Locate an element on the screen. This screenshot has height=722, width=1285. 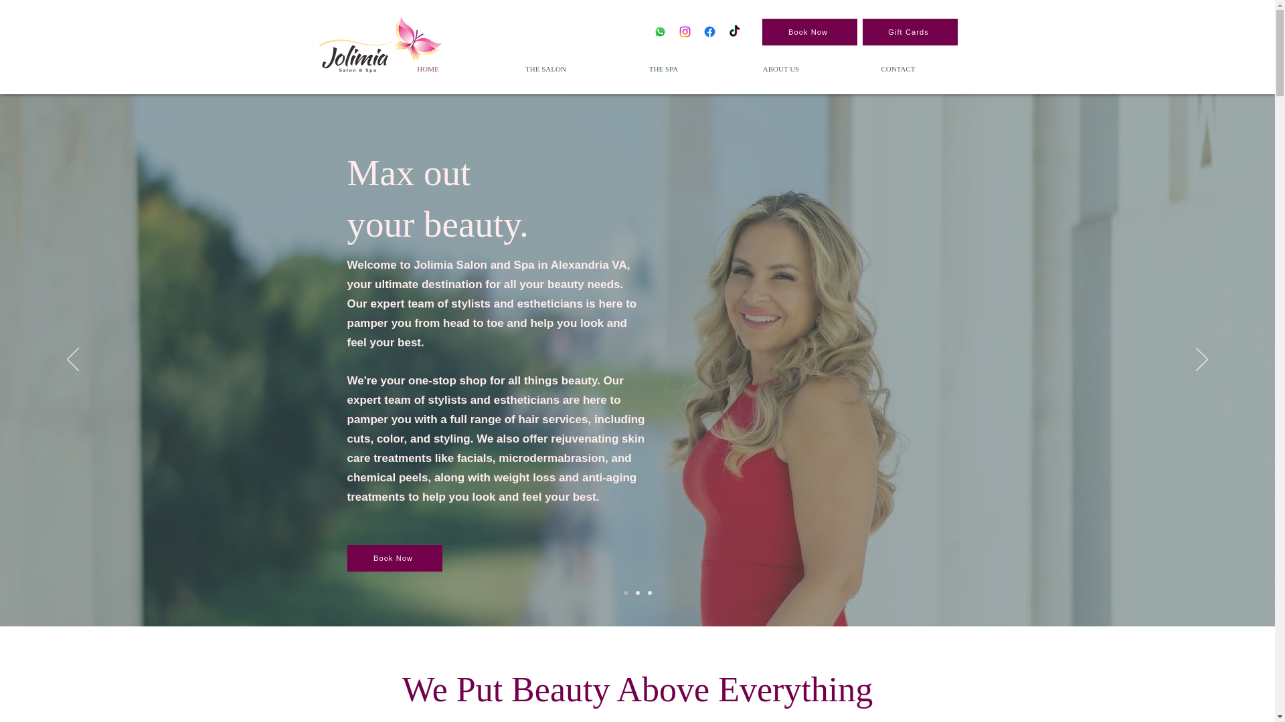
CONTACT is located at coordinates (897, 68).